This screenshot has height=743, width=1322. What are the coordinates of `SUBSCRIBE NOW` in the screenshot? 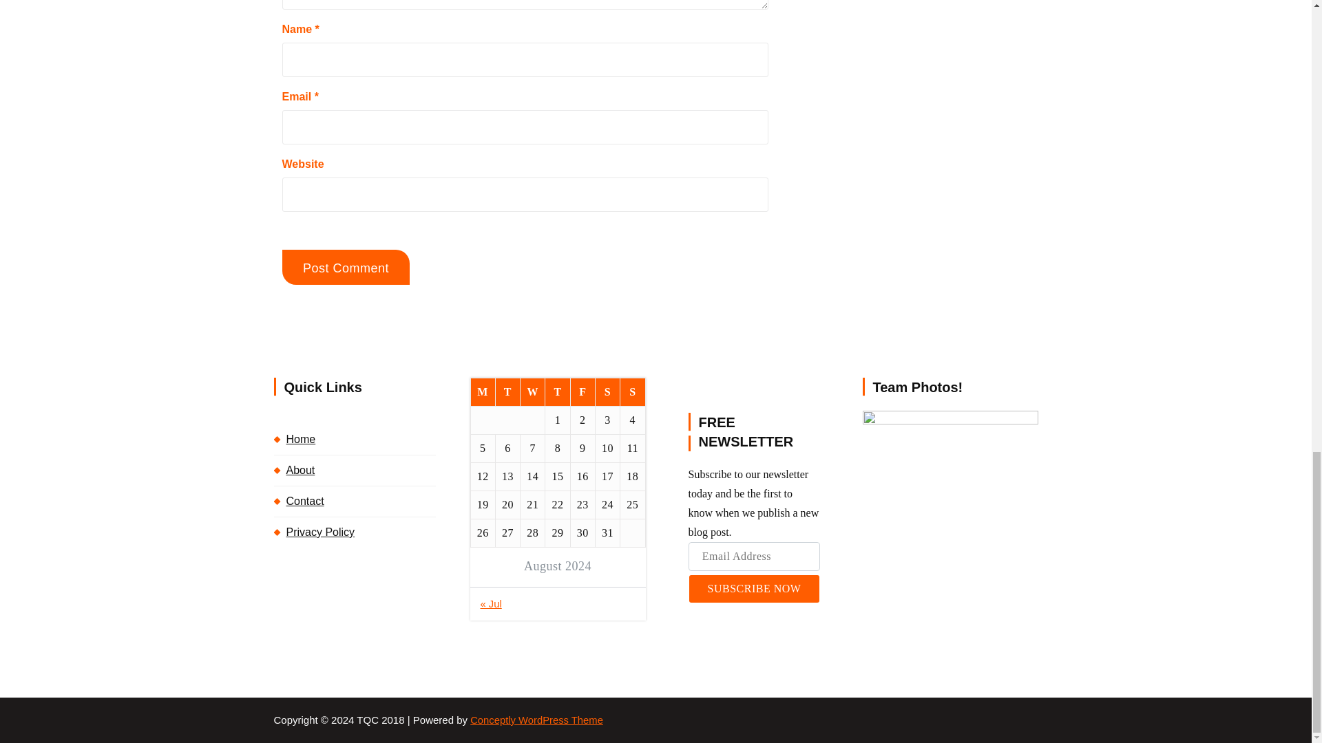 It's located at (754, 588).